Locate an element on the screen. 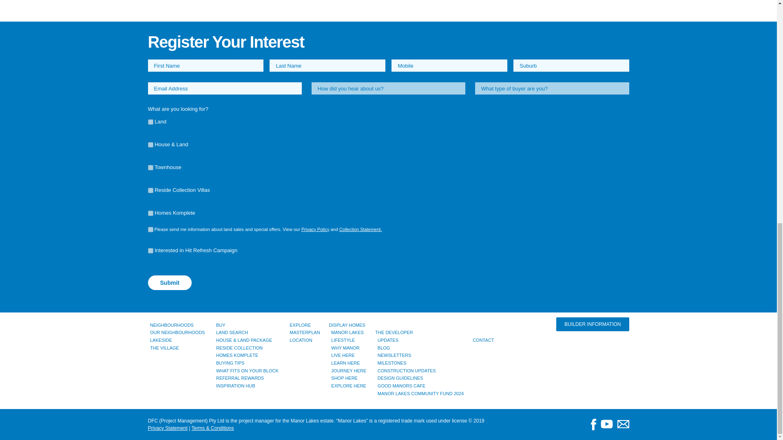  1 is located at coordinates (150, 144).